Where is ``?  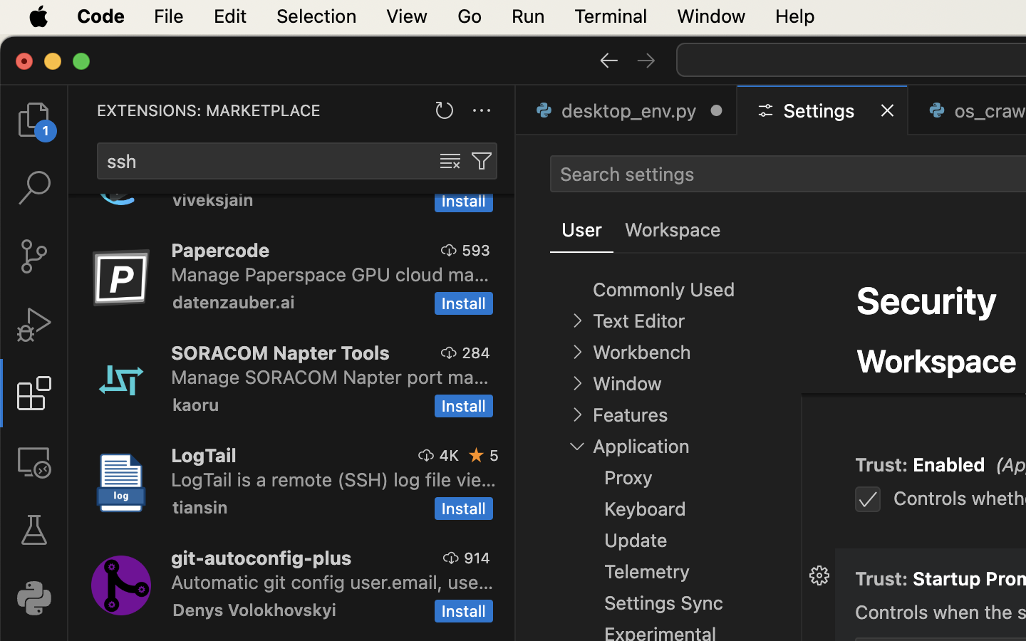  is located at coordinates (608, 60).